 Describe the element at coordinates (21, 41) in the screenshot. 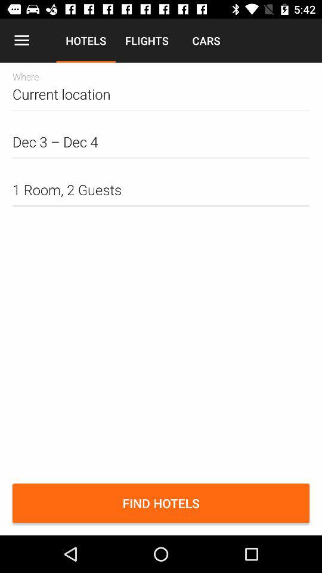

I see `open item to the left of the hotels icon` at that location.